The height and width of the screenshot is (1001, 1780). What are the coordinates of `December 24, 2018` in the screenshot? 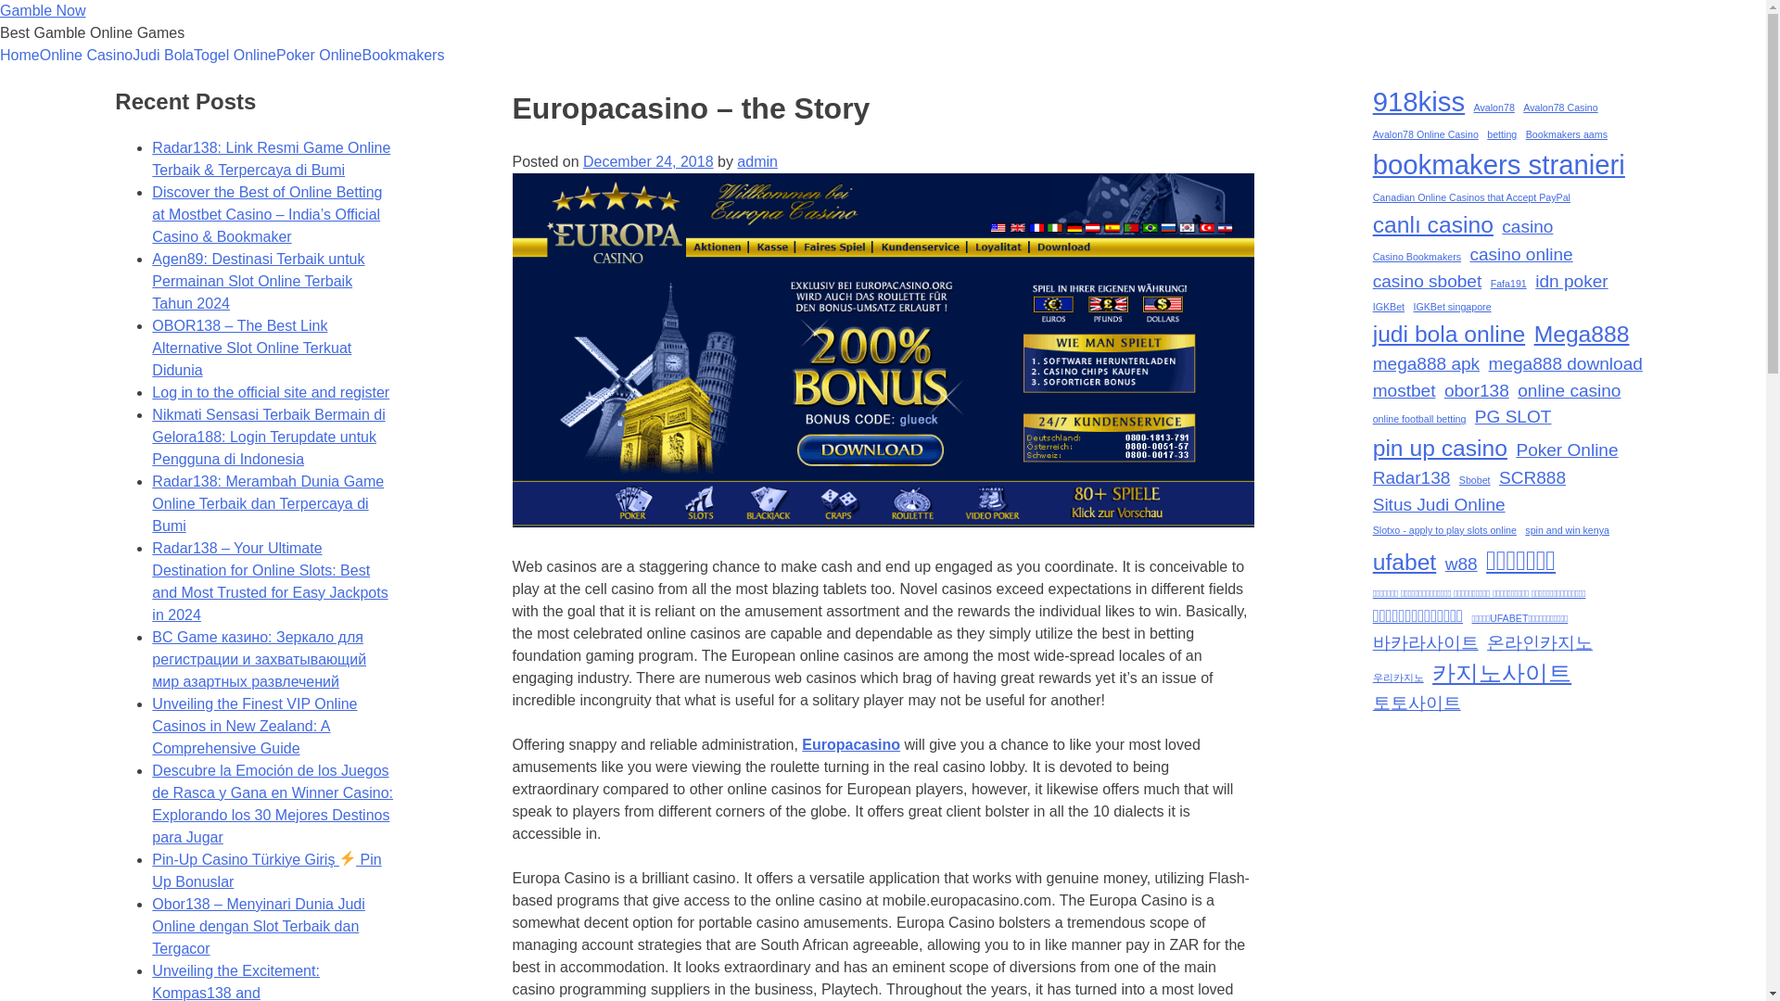 It's located at (648, 161).